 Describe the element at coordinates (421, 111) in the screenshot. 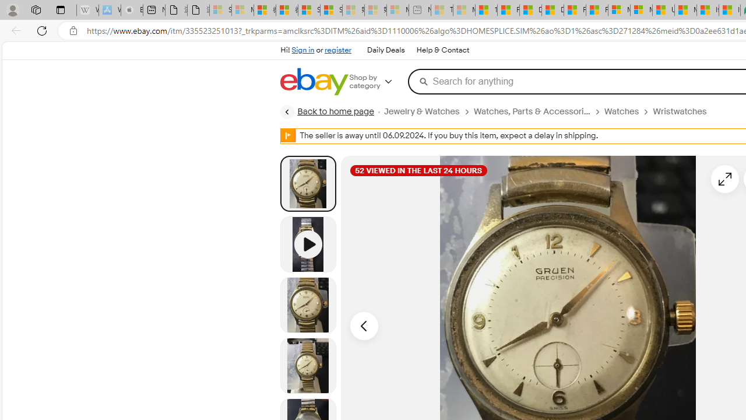

I see `Jewelry & Watches` at that location.